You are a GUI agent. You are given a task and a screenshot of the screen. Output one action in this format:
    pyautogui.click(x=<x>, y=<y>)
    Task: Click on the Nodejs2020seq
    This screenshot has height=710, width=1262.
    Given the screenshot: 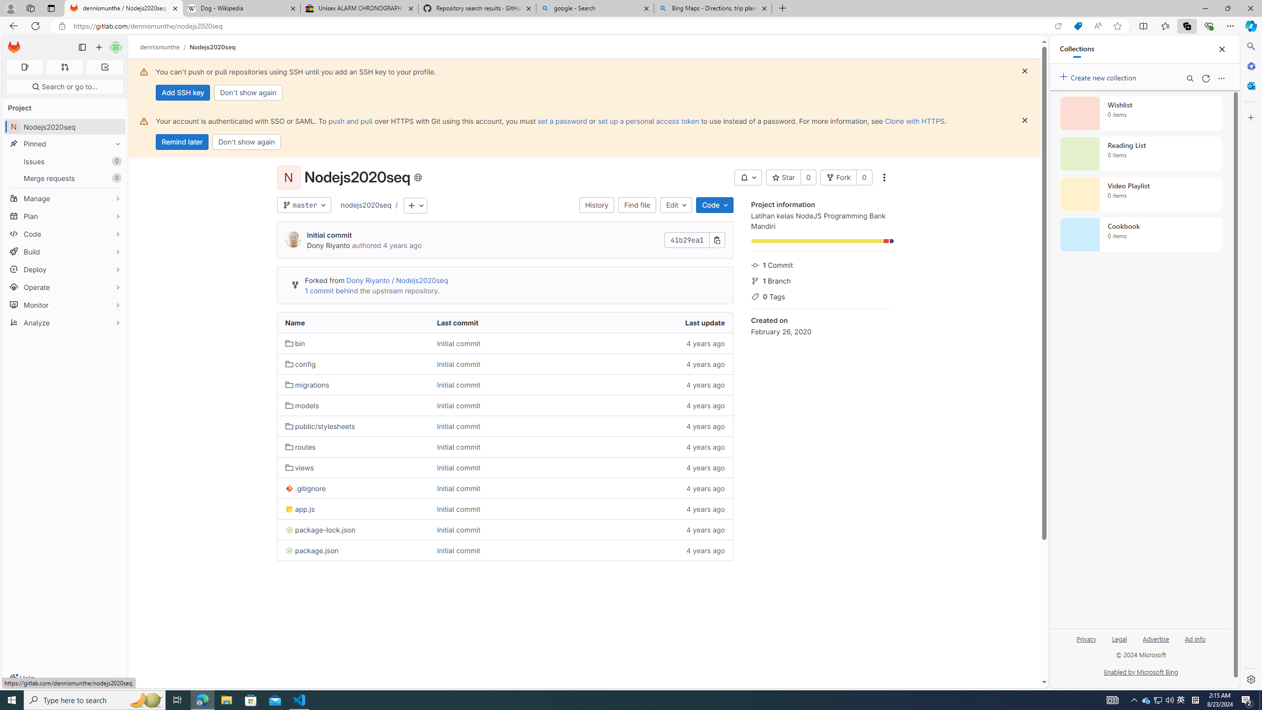 What is the action you would take?
    pyautogui.click(x=212, y=47)
    